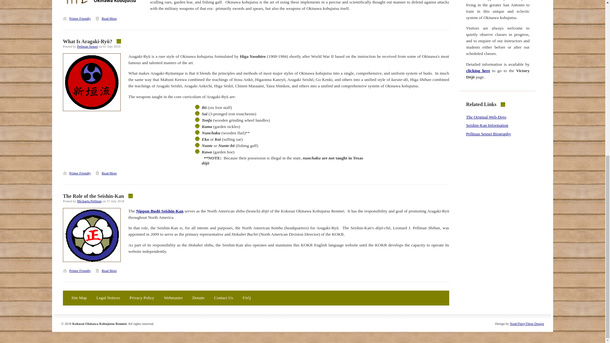  I want to click on The Original Web-Dojo, so click(486, 117).